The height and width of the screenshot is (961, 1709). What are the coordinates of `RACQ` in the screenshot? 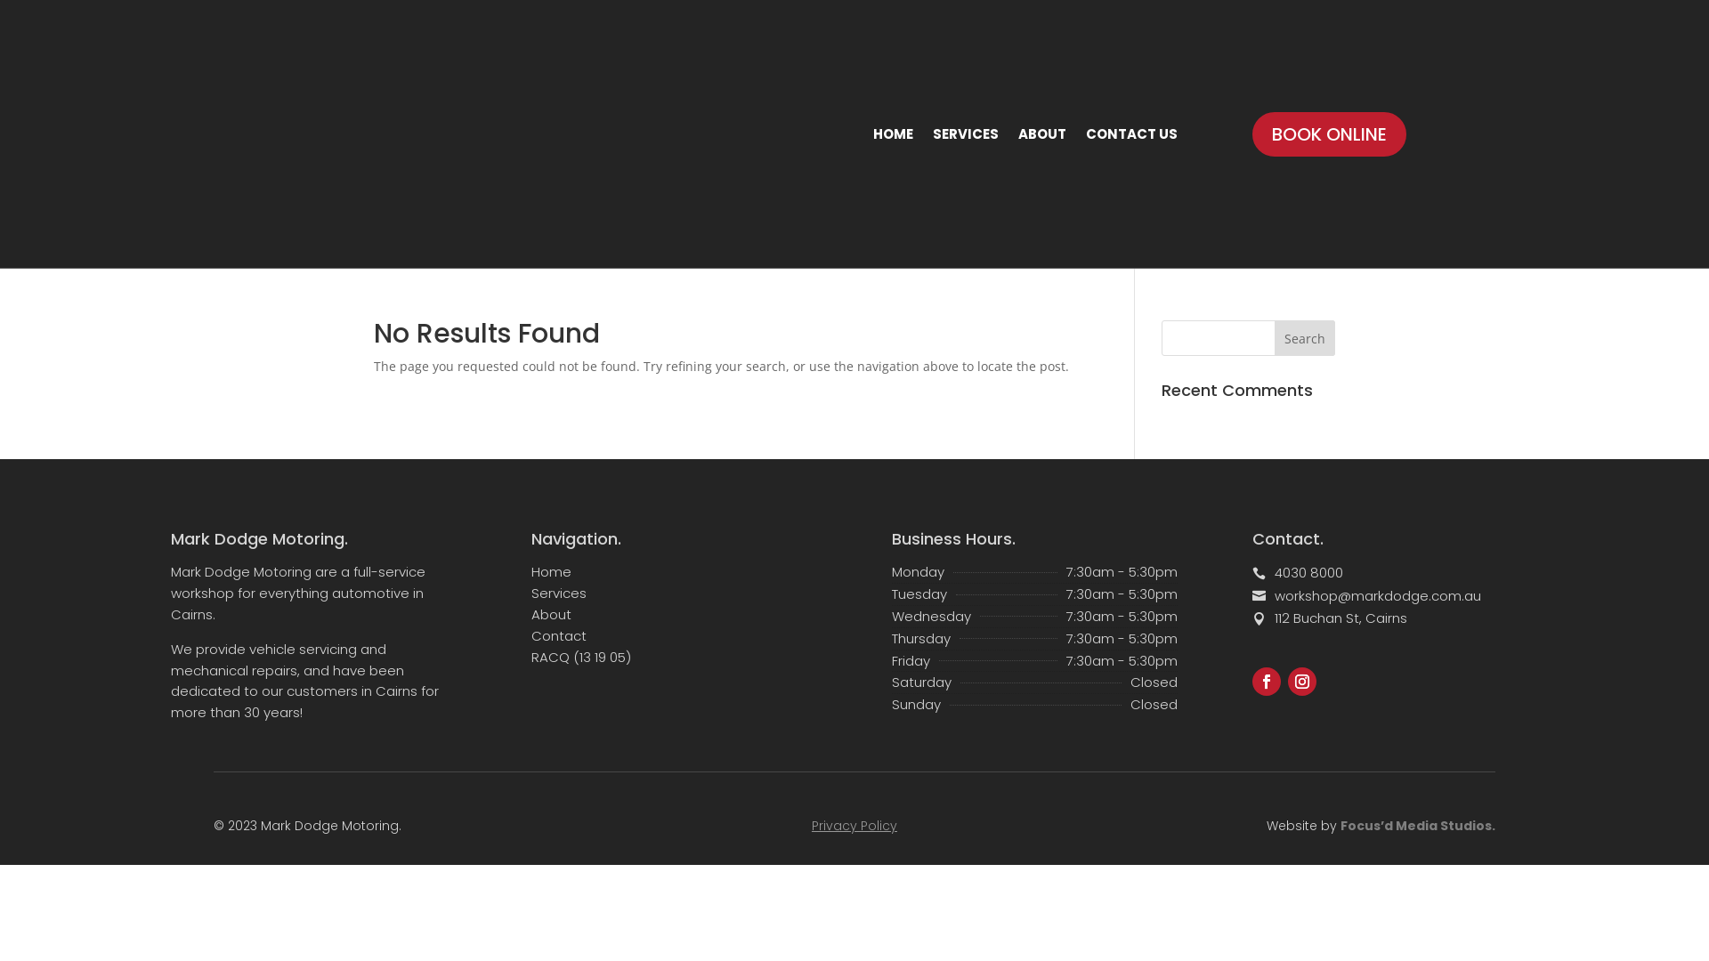 It's located at (550, 657).